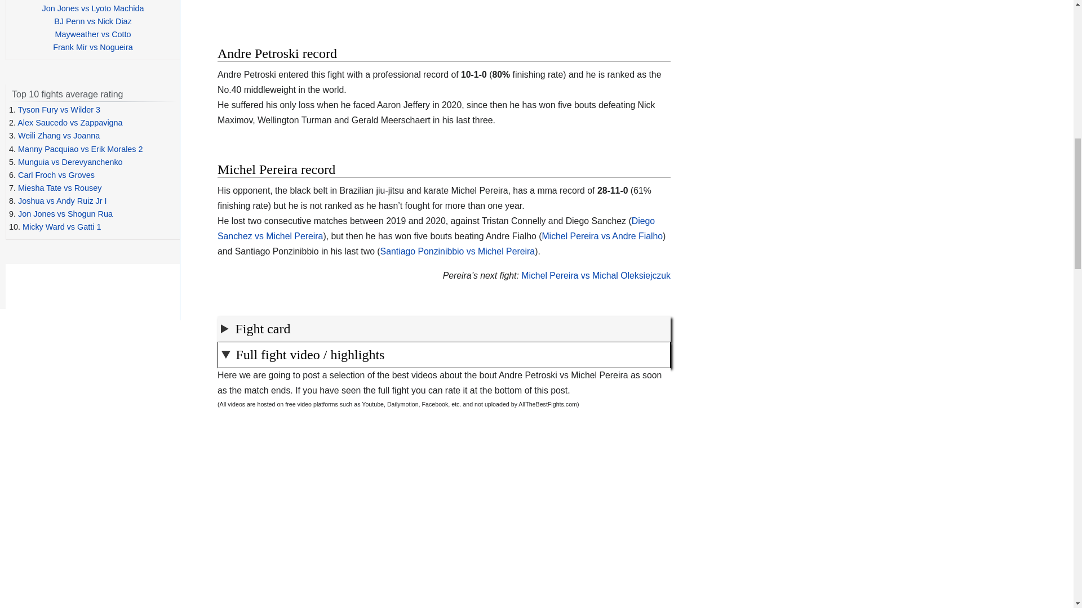  What do you see at coordinates (458, 251) in the screenshot?
I see `Santiago Ponzinibbio vs Michel Pereira` at bounding box center [458, 251].